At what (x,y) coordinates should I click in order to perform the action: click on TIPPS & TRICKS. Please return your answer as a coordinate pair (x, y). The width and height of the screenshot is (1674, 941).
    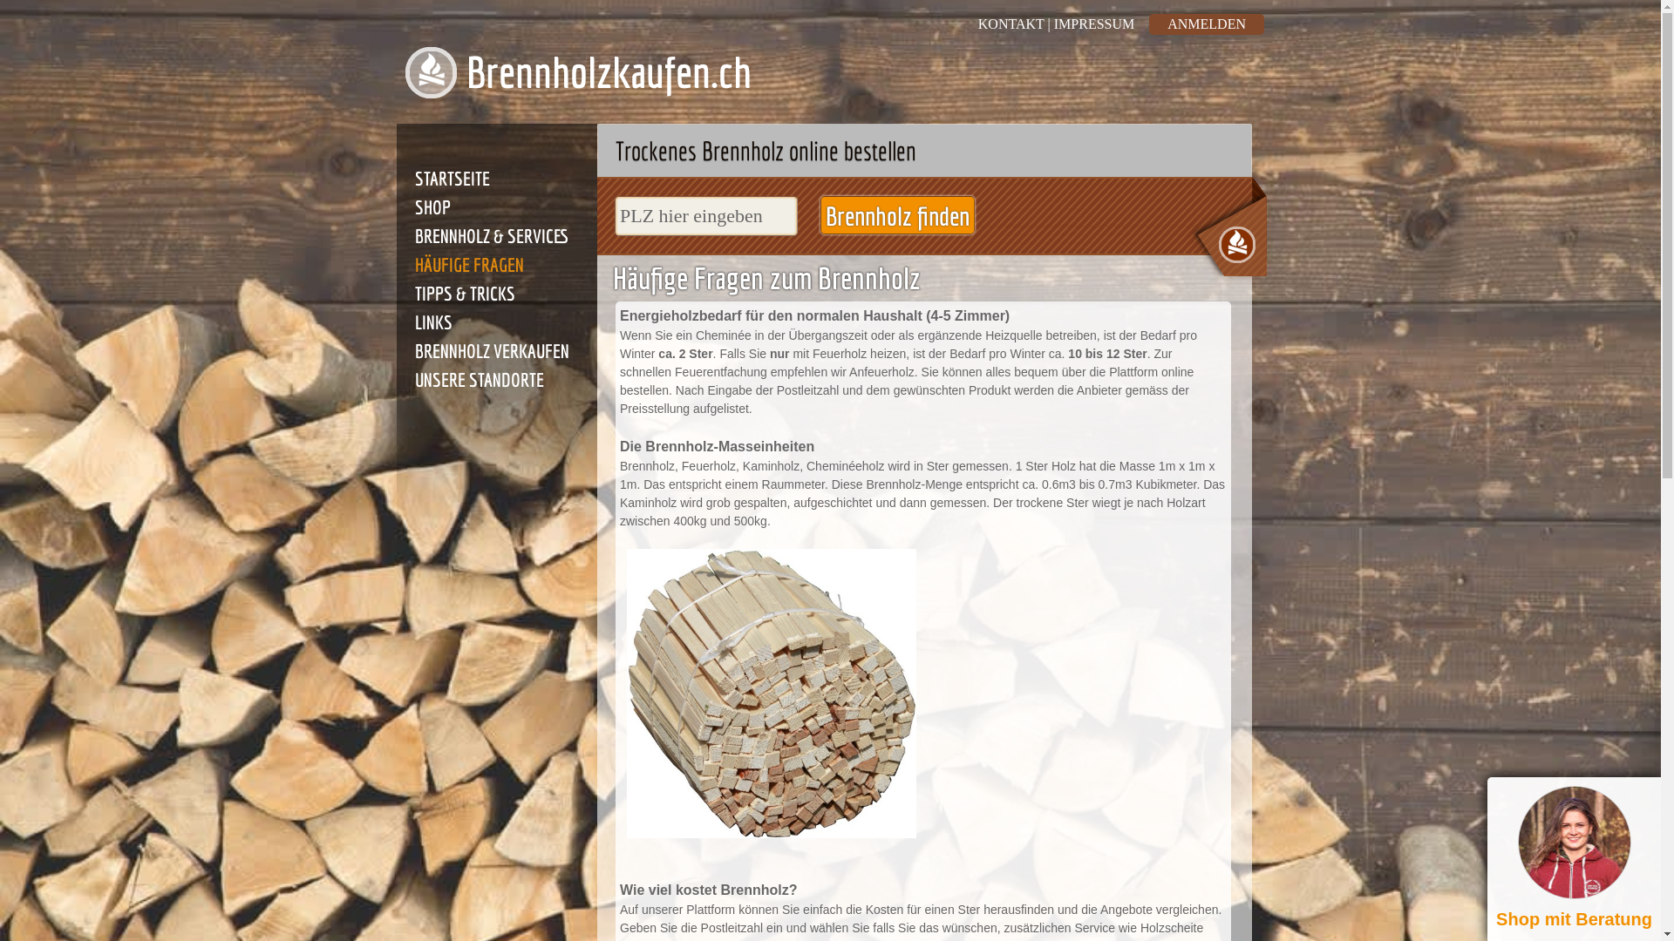
    Looking at the image, I should click on (466, 293).